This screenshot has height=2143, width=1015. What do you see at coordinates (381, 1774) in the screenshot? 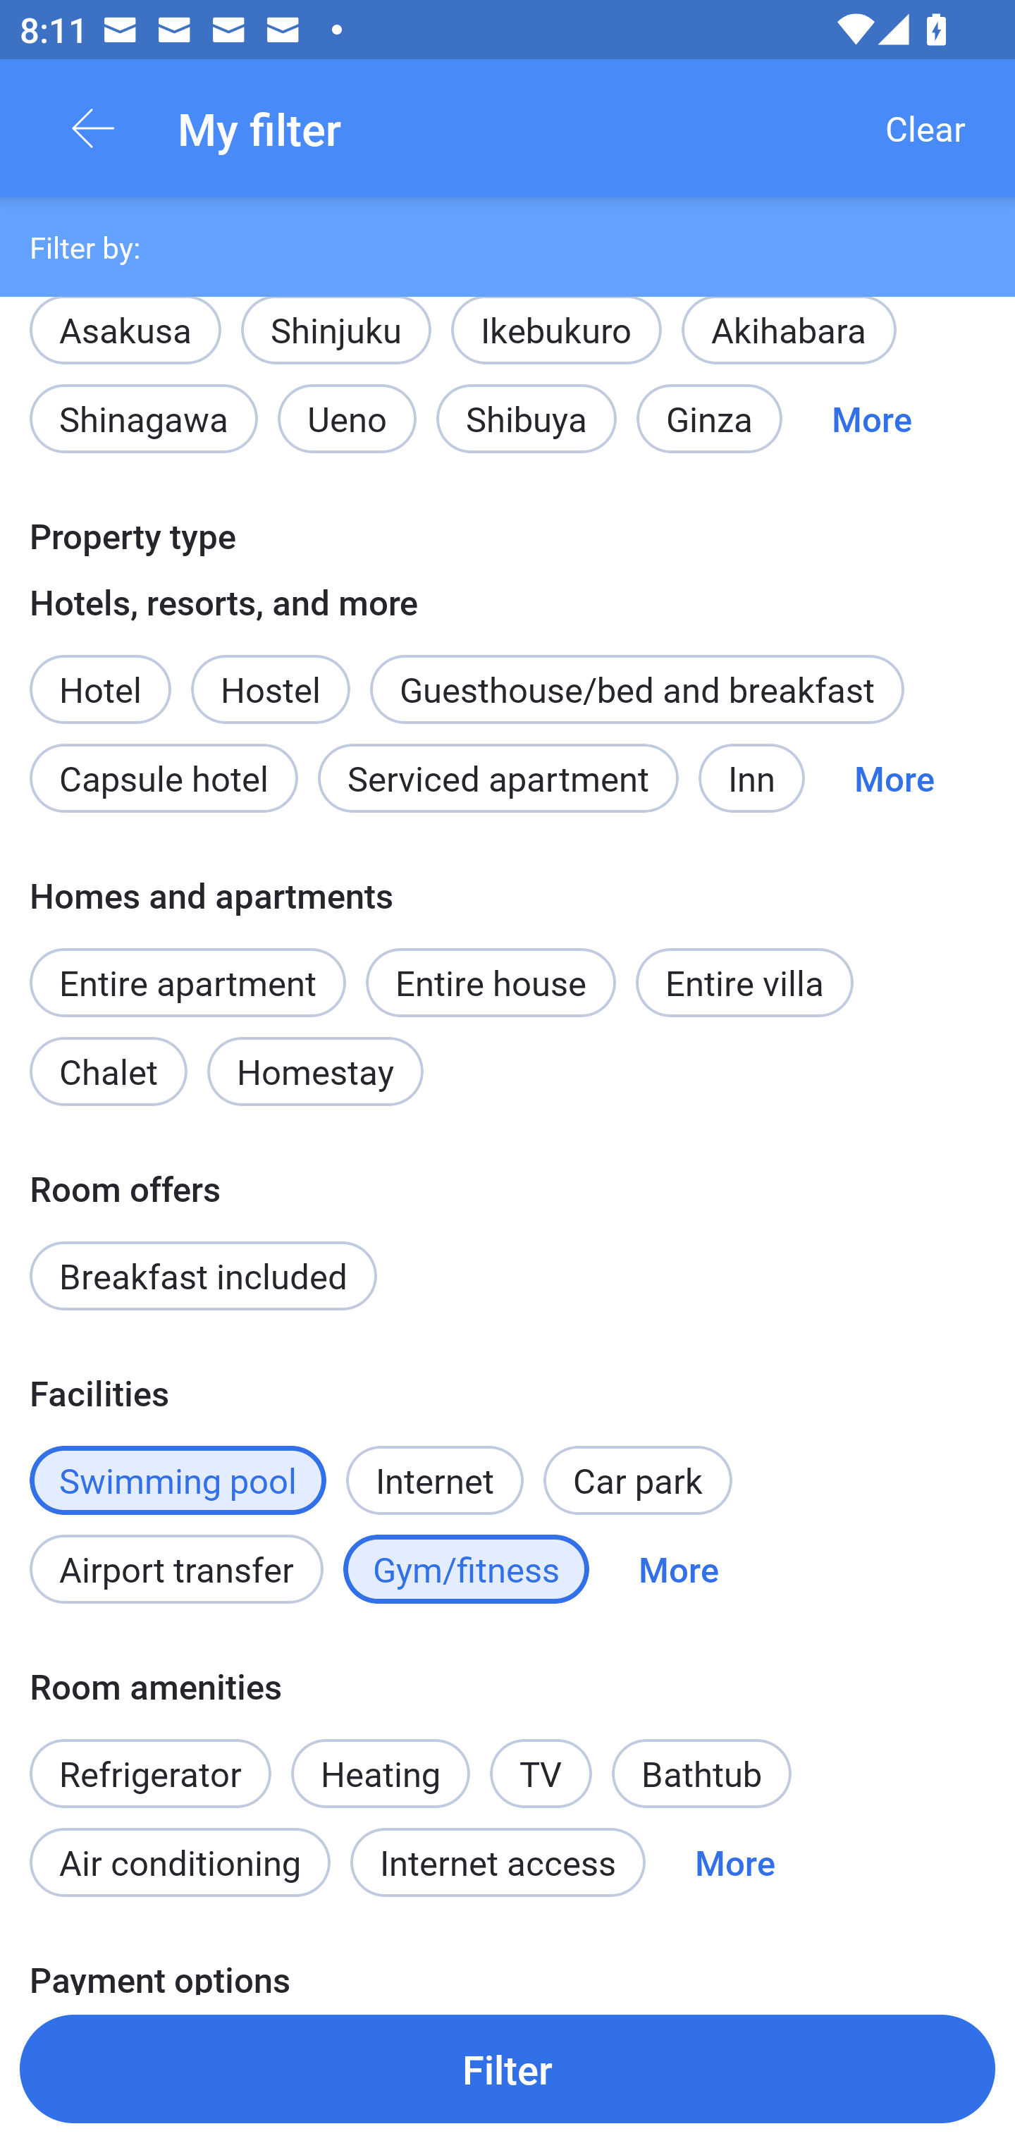
I see `Heating` at bounding box center [381, 1774].